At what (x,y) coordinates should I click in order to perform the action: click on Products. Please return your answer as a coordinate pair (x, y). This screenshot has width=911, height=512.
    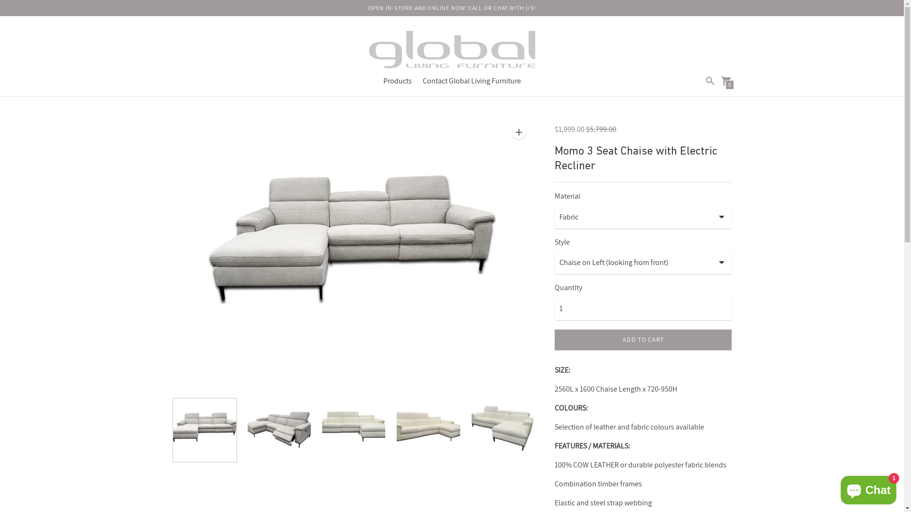
    Looking at the image, I should click on (398, 81).